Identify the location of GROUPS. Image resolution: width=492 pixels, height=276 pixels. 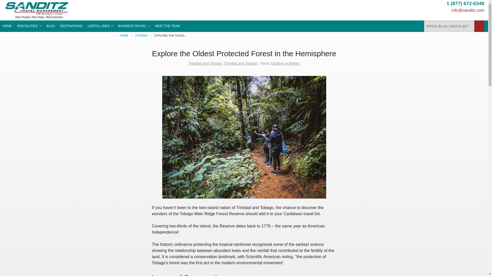
(29, 96).